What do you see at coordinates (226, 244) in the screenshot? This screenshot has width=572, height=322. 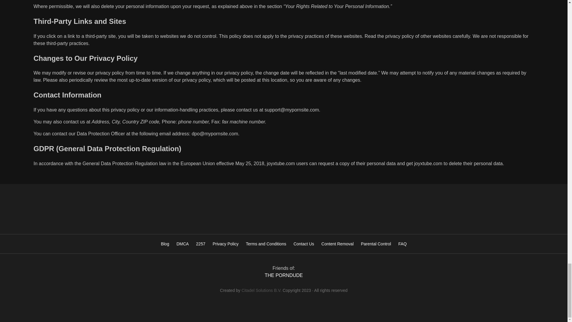 I see `Privacy Policy` at bounding box center [226, 244].